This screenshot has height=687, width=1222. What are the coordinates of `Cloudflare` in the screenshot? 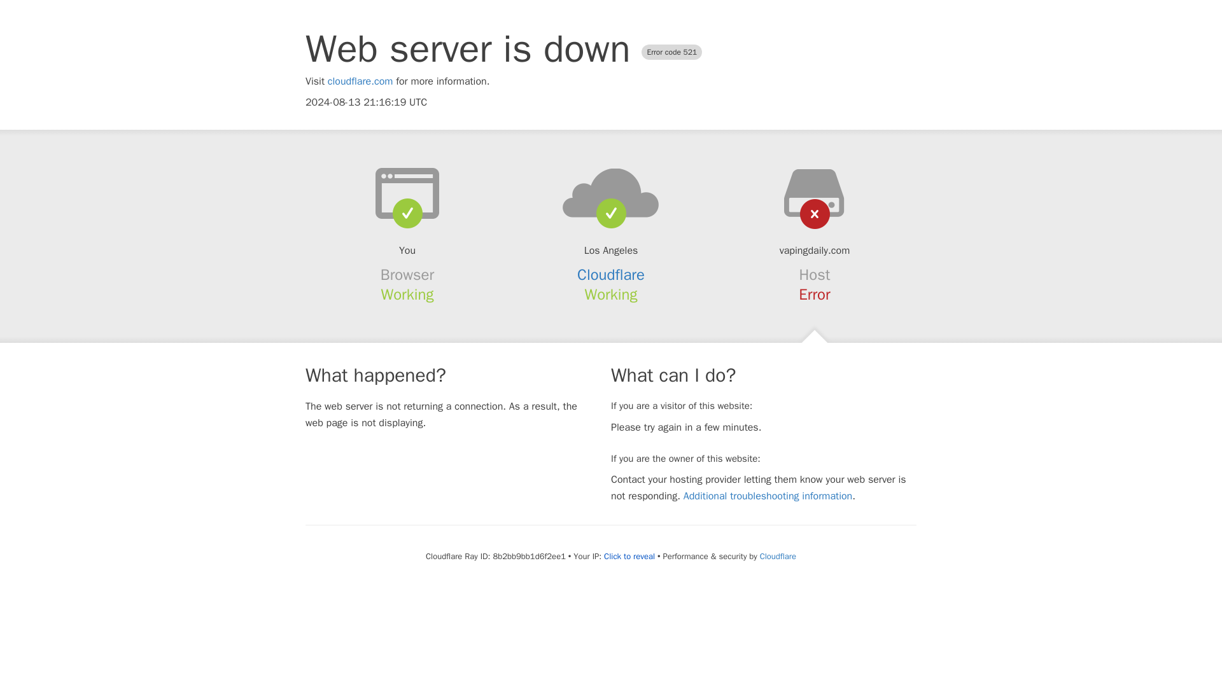 It's located at (778, 556).